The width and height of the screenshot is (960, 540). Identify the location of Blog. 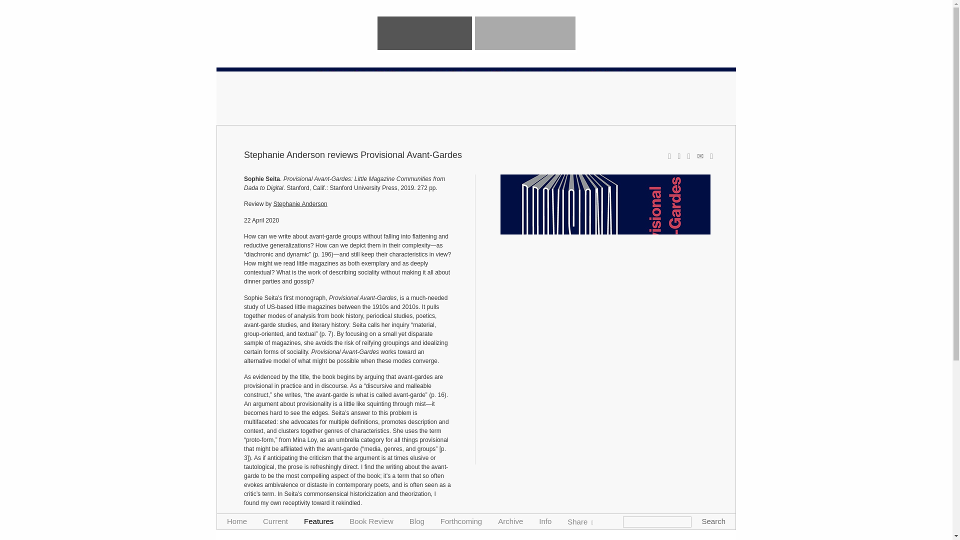
(417, 521).